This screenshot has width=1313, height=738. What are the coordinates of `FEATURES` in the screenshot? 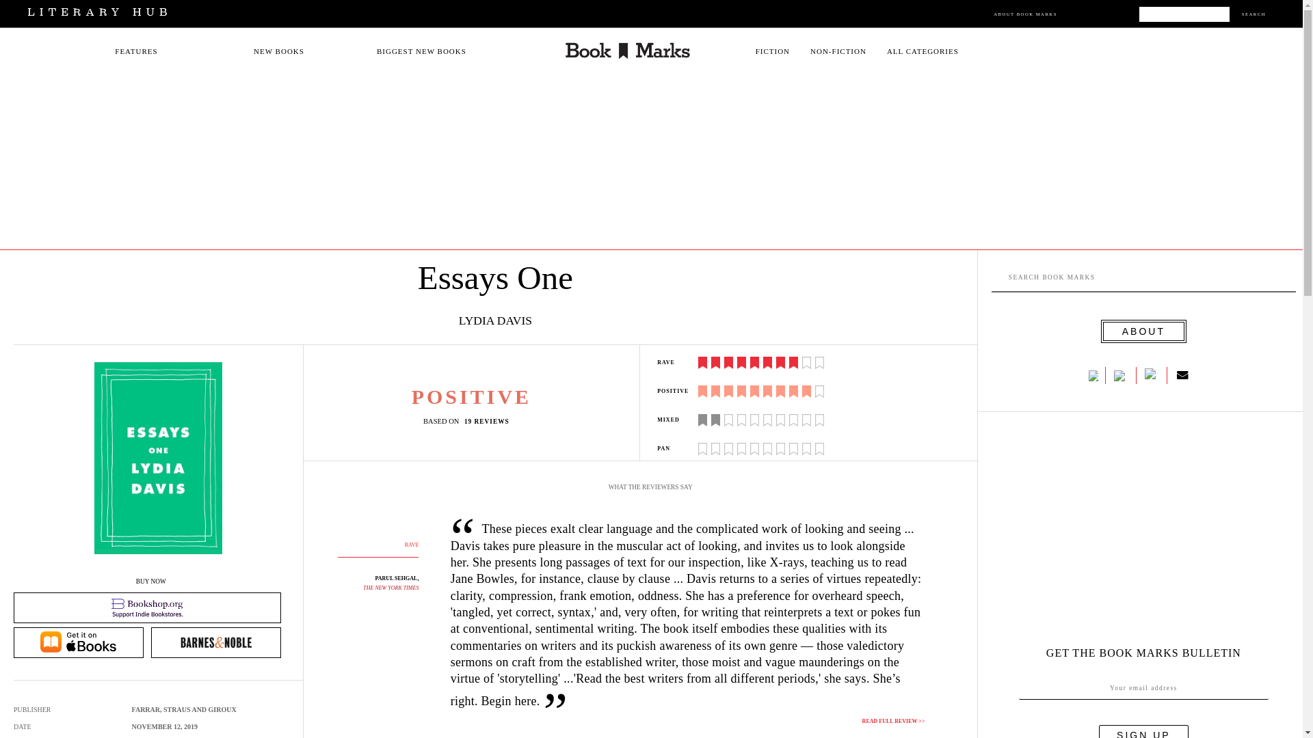 It's located at (136, 51).